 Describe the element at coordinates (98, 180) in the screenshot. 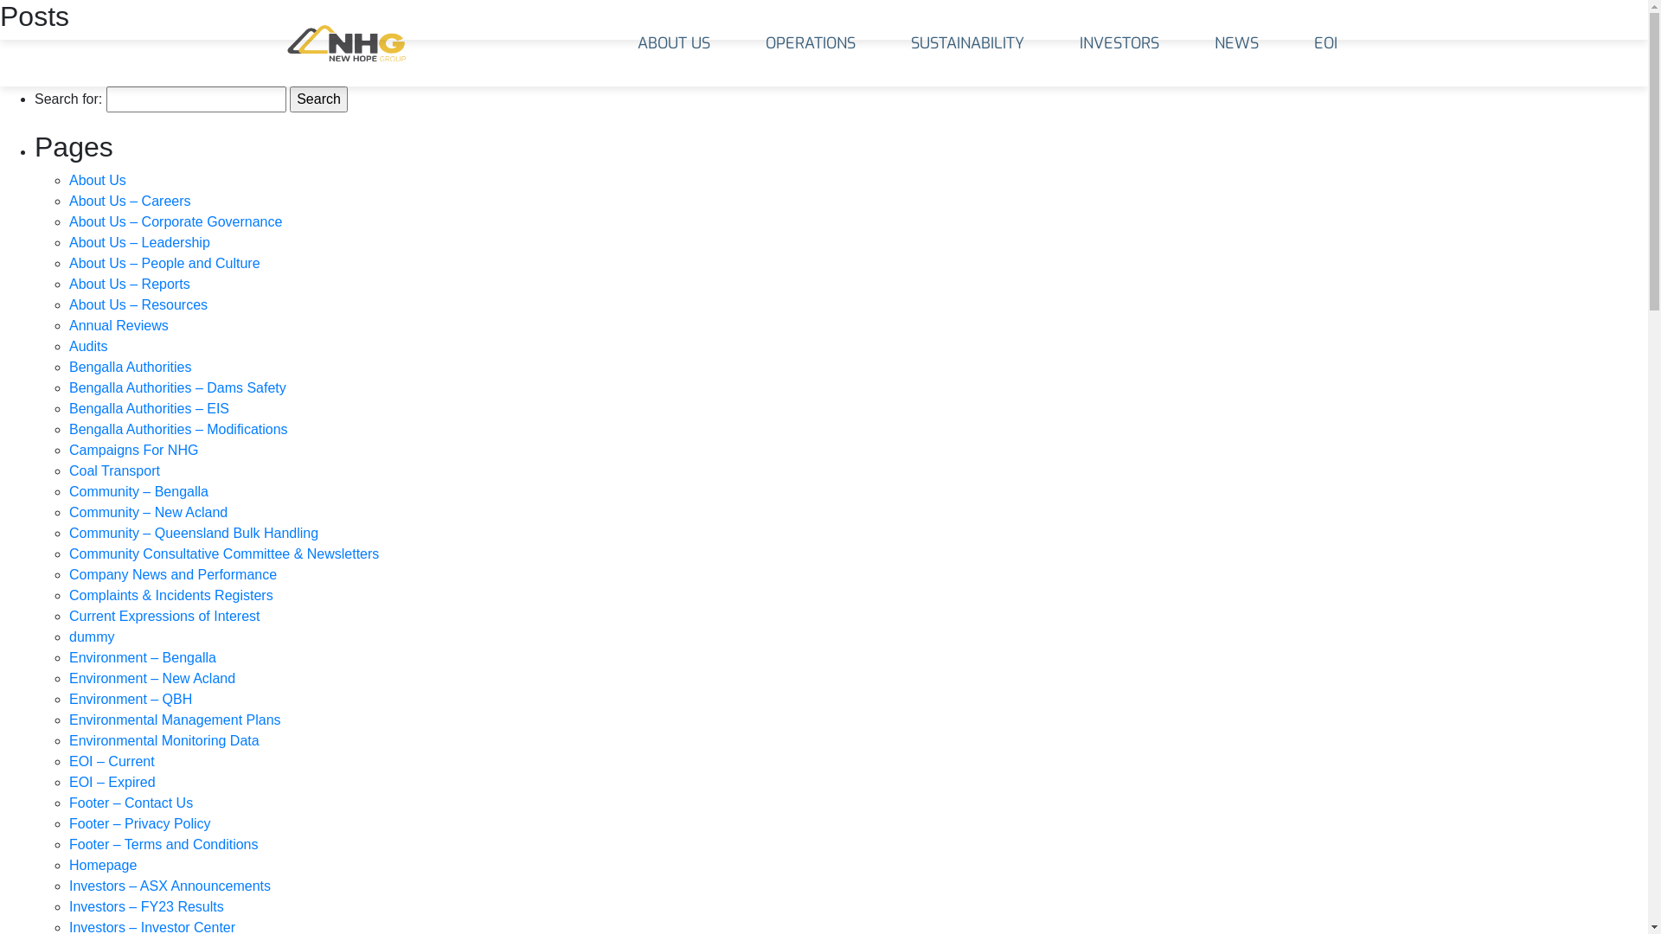

I see `About Us` at that location.